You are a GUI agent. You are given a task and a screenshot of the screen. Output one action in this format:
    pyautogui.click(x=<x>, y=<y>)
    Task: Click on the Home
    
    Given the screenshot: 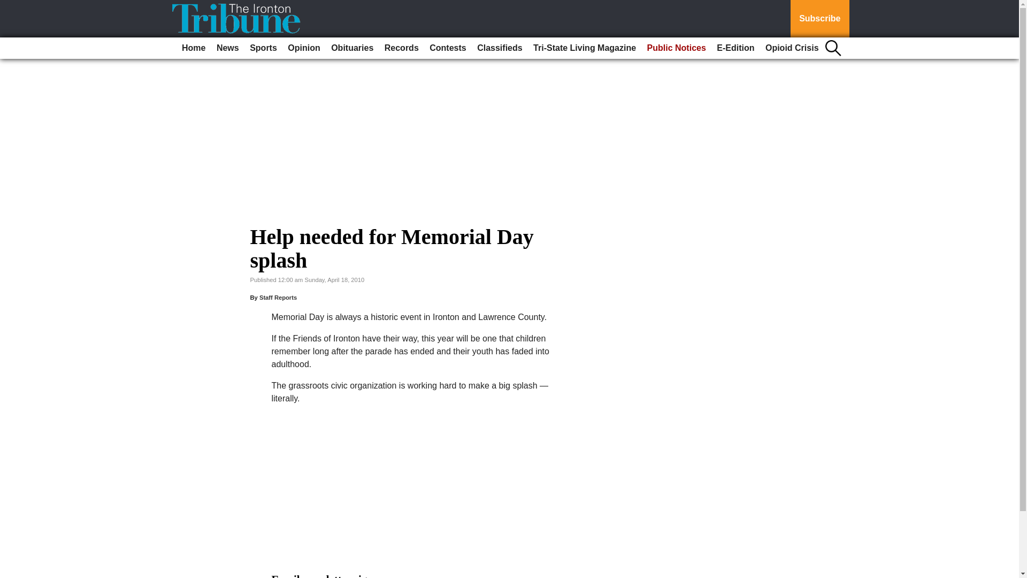 What is the action you would take?
    pyautogui.click(x=194, y=48)
    